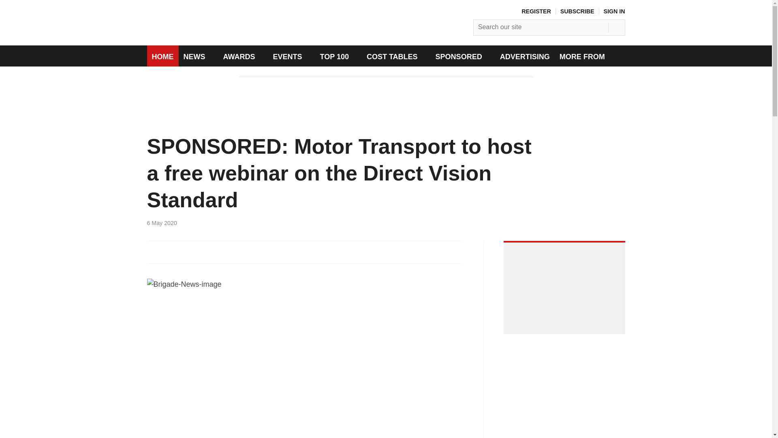 The height and width of the screenshot is (438, 778). What do you see at coordinates (169, 251) in the screenshot?
I see `Share this on Twitter` at bounding box center [169, 251].